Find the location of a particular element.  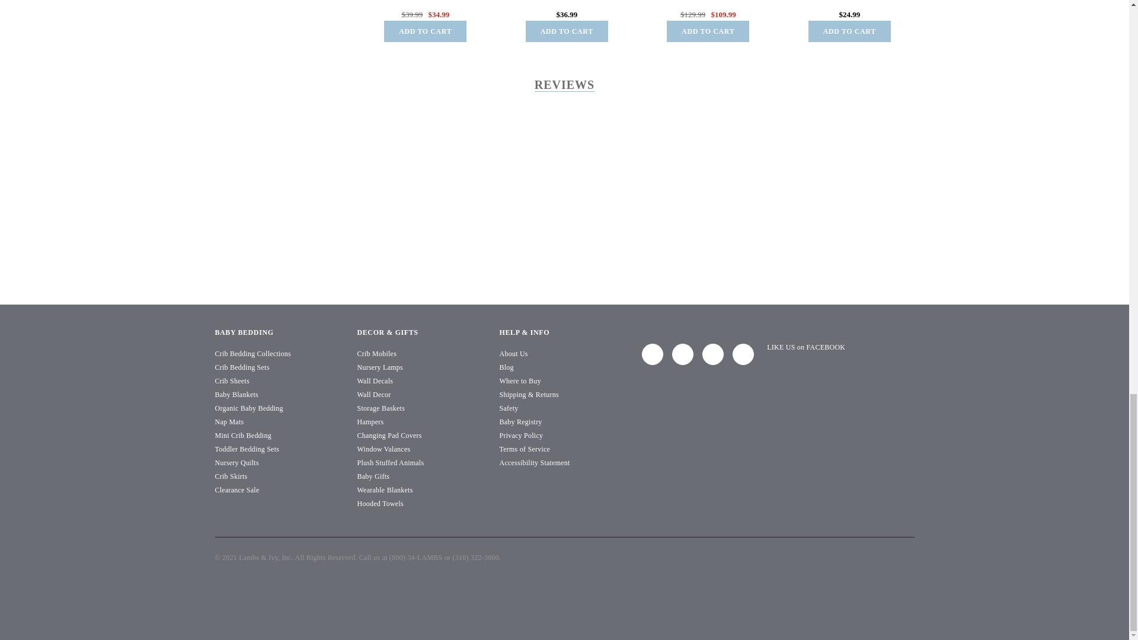

Facebook is located at coordinates (652, 354).